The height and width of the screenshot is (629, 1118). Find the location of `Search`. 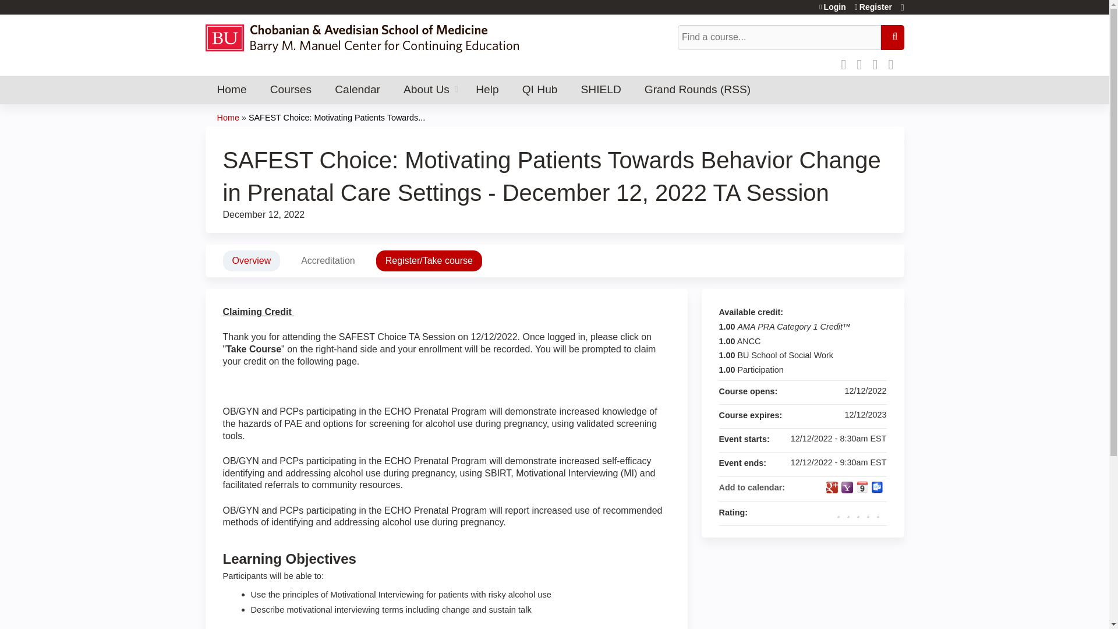

Search is located at coordinates (892, 37).